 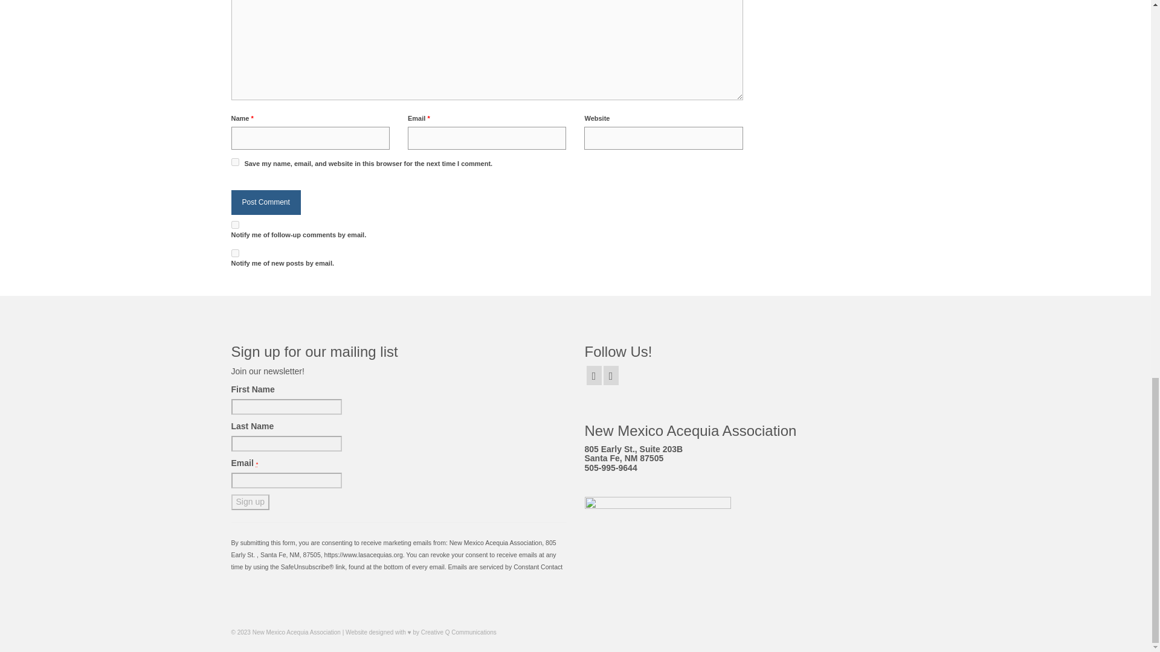 I want to click on subscribe, so click(x=234, y=252).